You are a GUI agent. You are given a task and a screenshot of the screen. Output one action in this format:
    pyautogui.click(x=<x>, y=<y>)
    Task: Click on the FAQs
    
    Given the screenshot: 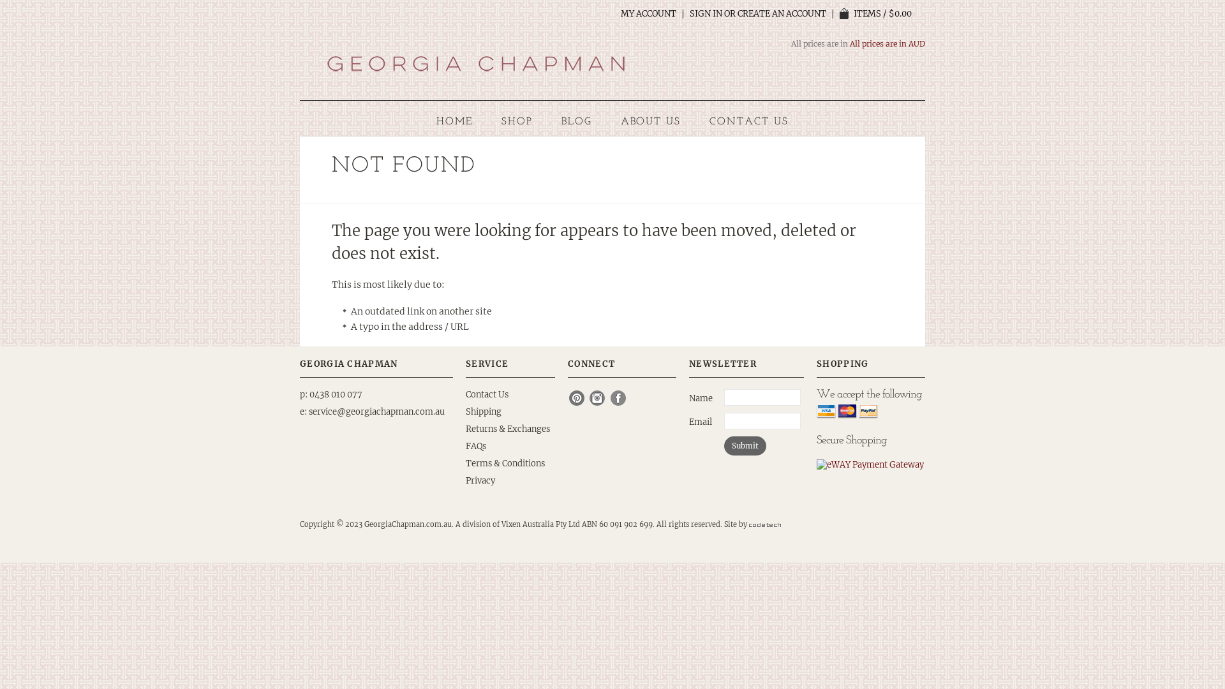 What is the action you would take?
    pyautogui.click(x=476, y=447)
    